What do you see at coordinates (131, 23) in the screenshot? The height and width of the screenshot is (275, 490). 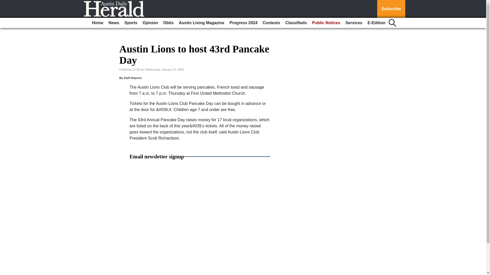 I see `Sports` at bounding box center [131, 23].